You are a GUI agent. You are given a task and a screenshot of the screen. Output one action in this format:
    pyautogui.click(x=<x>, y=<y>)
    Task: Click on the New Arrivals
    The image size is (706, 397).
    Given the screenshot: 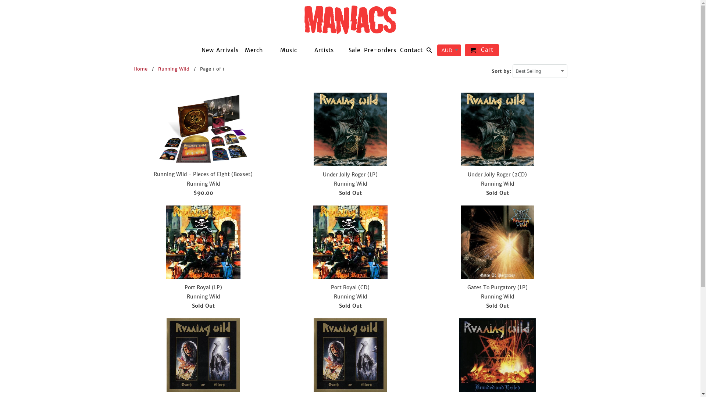 What is the action you would take?
    pyautogui.click(x=220, y=51)
    